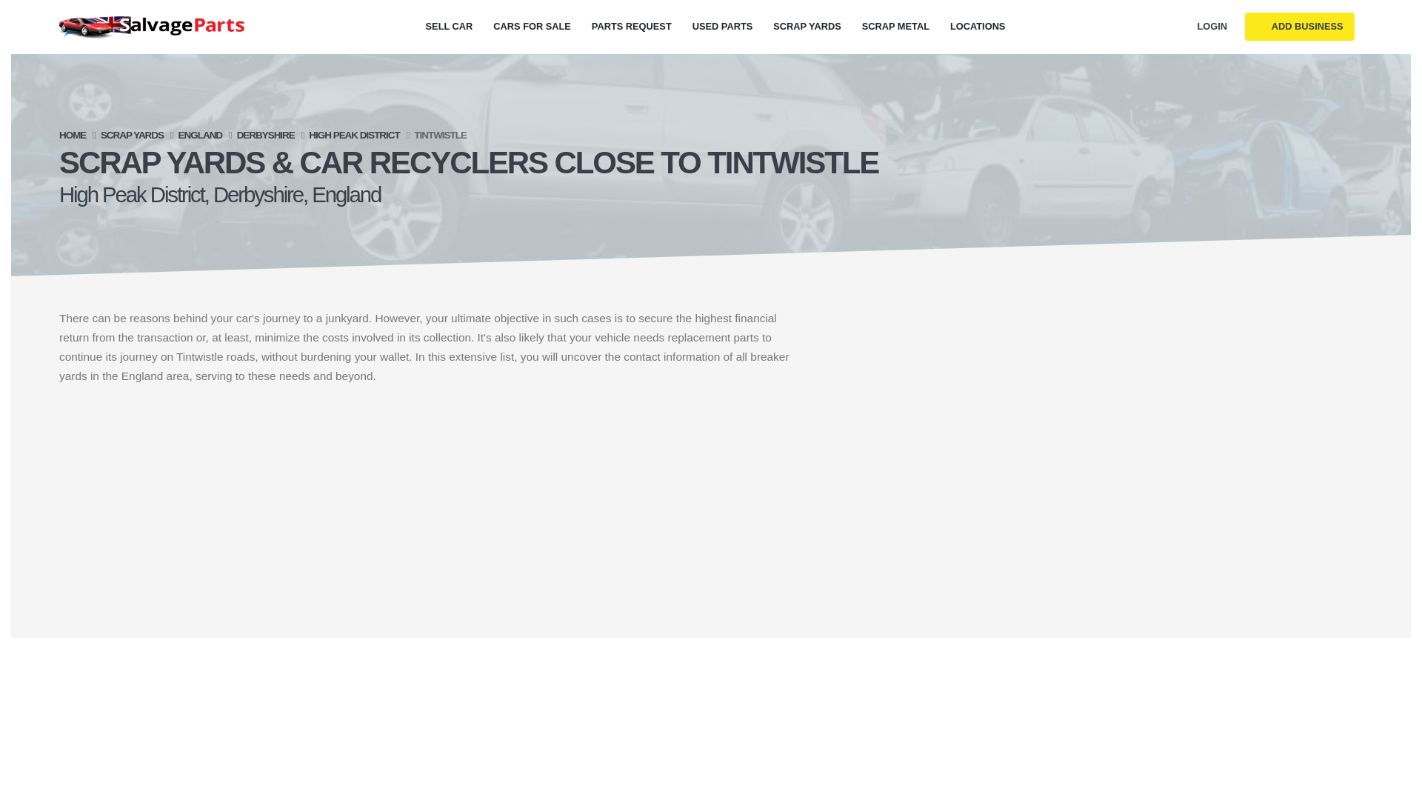  I want to click on DERBYSHIRE, so click(265, 135).